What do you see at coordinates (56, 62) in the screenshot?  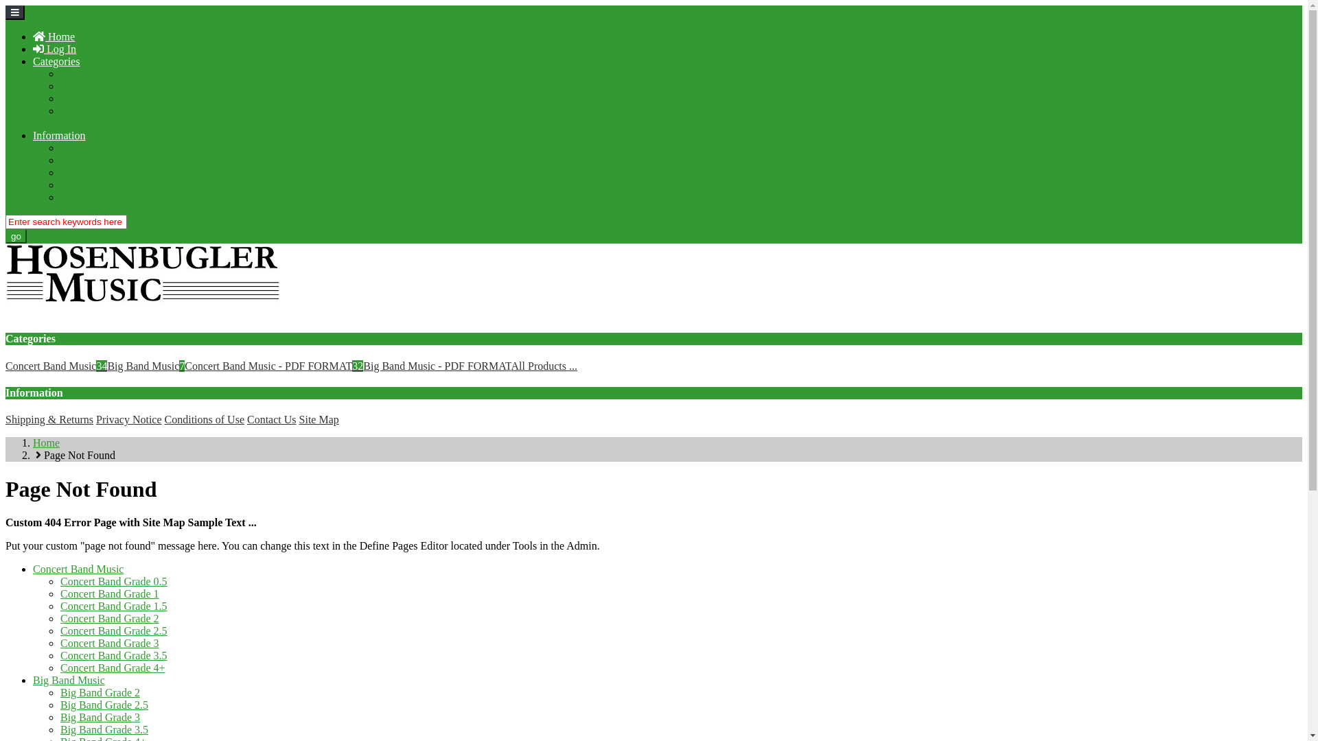 I see `Categories` at bounding box center [56, 62].